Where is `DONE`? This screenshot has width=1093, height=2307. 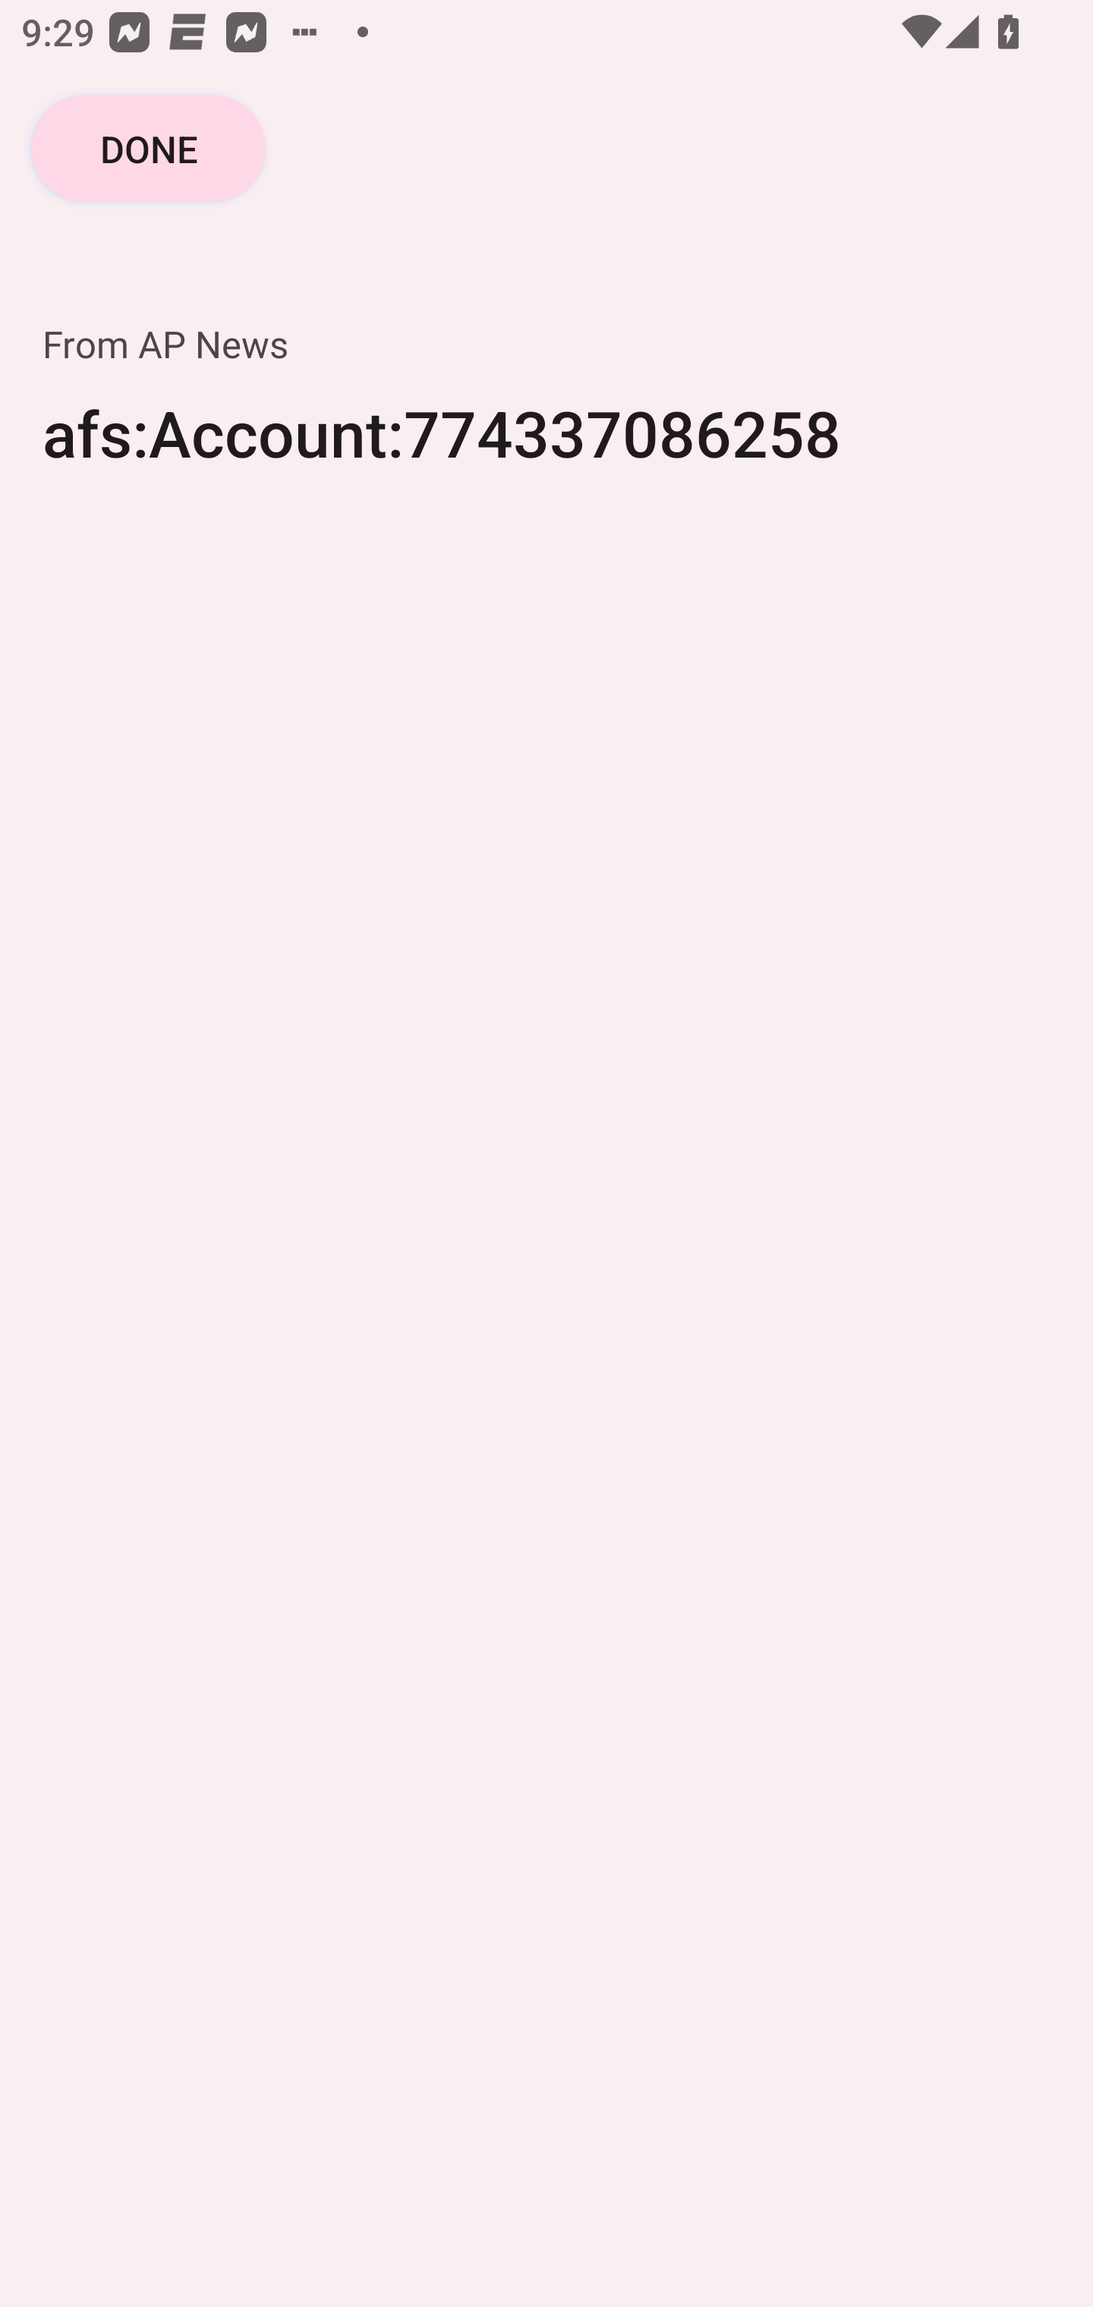 DONE is located at coordinates (148, 149).